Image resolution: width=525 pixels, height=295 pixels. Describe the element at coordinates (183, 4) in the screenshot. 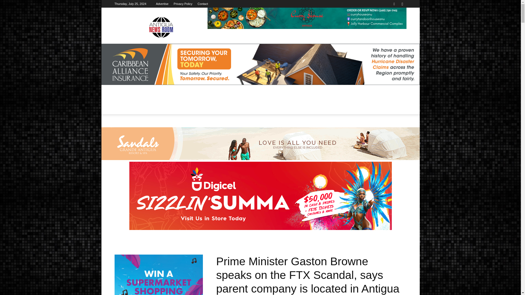

I see `Privacy Policy` at that location.